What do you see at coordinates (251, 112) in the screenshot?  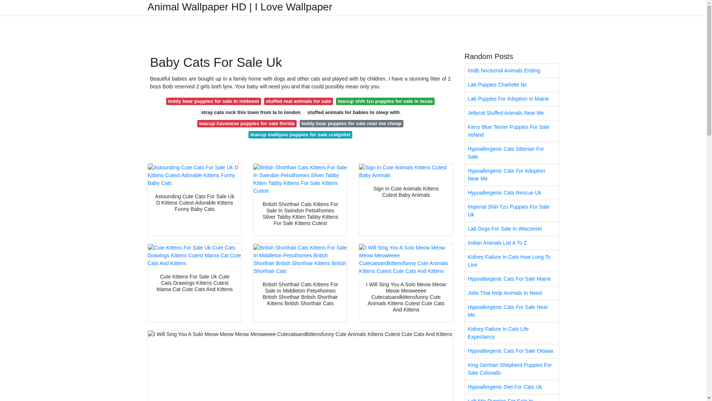 I see `stray cats rock this town from la to london` at bounding box center [251, 112].